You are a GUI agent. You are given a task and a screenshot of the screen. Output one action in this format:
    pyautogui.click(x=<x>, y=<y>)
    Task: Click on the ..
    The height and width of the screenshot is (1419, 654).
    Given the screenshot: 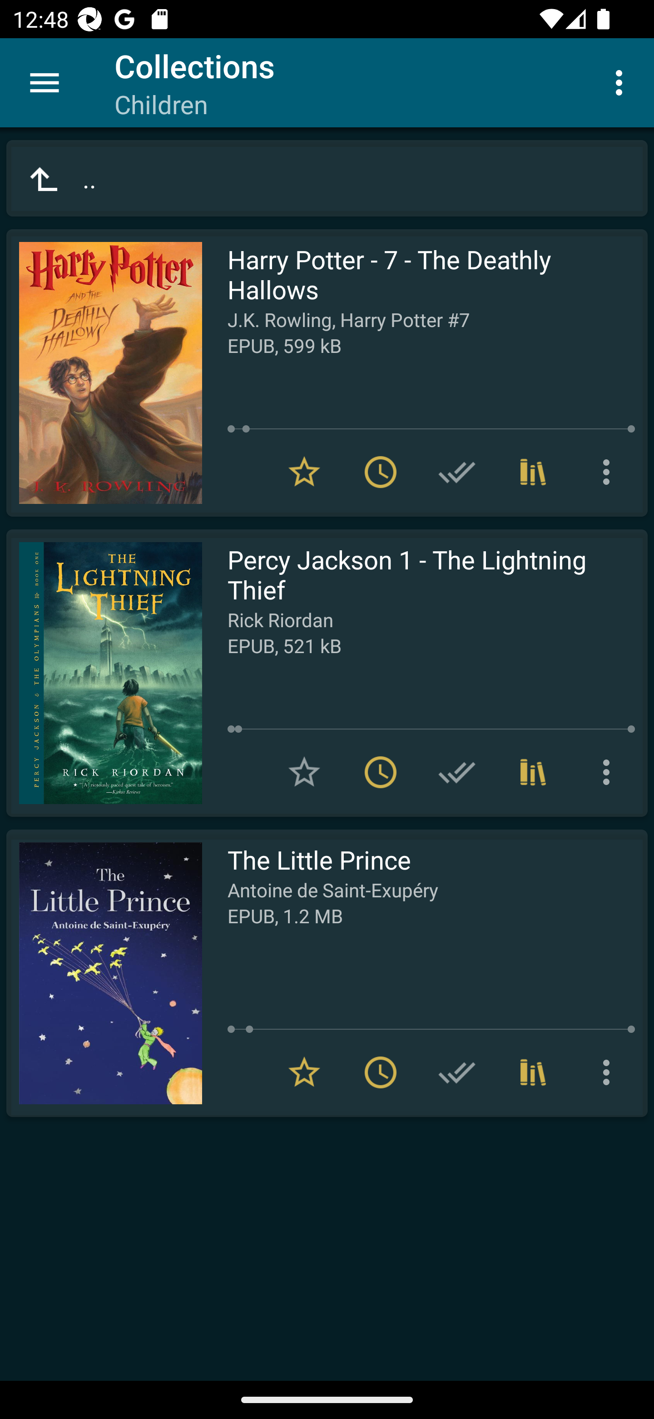 What is the action you would take?
    pyautogui.click(x=327, y=178)
    